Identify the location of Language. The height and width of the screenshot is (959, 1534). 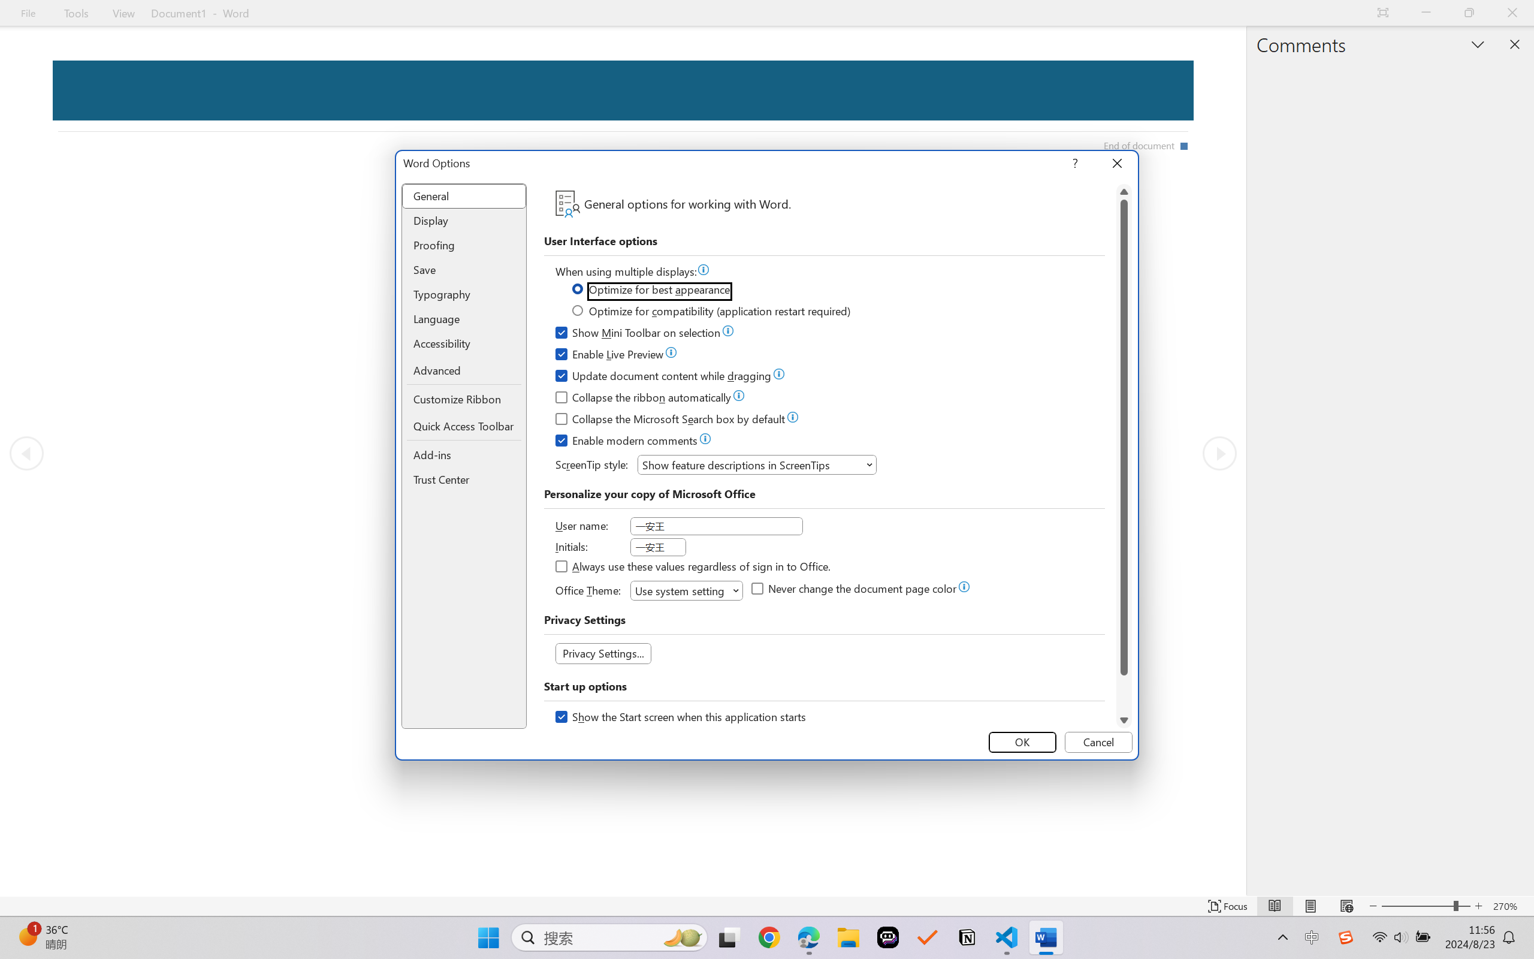
(464, 319).